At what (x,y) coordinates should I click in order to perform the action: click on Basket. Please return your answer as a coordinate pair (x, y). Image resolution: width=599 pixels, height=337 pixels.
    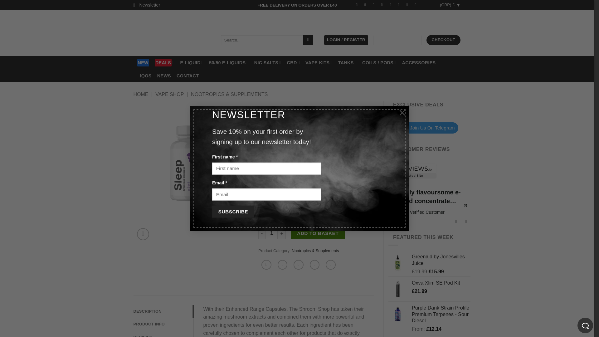
    Looking at the image, I should click on (397, 40).